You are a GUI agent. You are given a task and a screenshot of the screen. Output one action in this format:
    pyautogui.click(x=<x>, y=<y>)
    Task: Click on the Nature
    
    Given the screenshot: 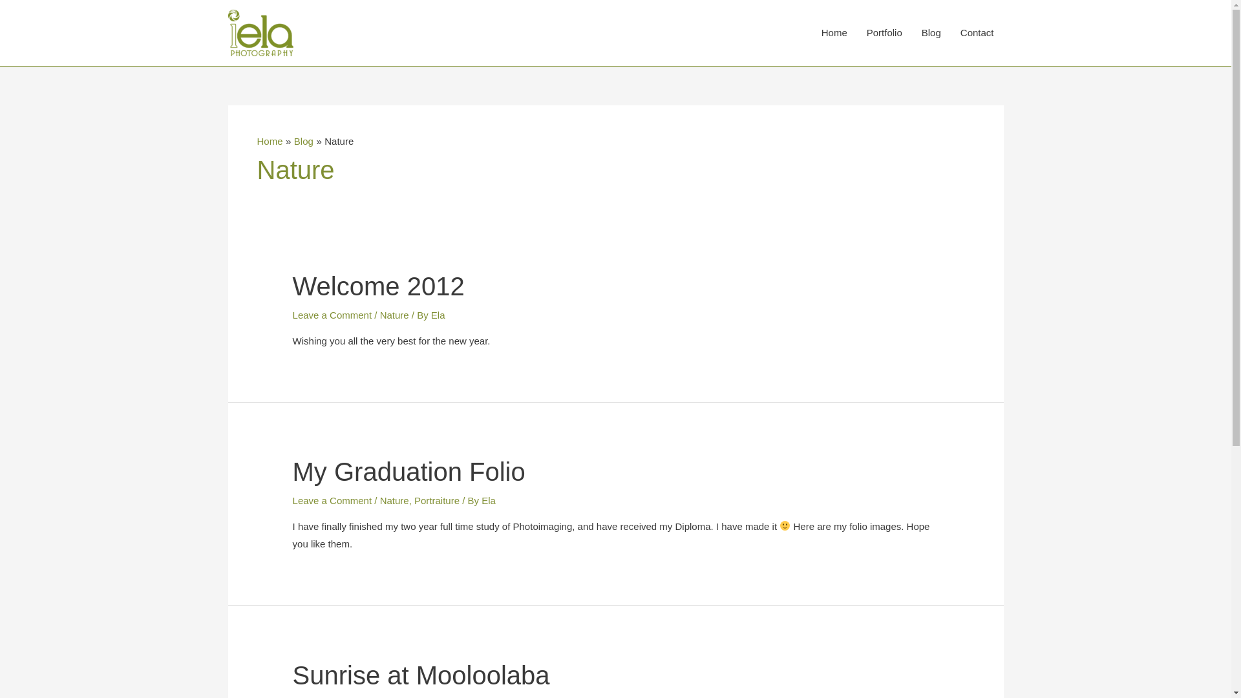 What is the action you would take?
    pyautogui.click(x=394, y=500)
    